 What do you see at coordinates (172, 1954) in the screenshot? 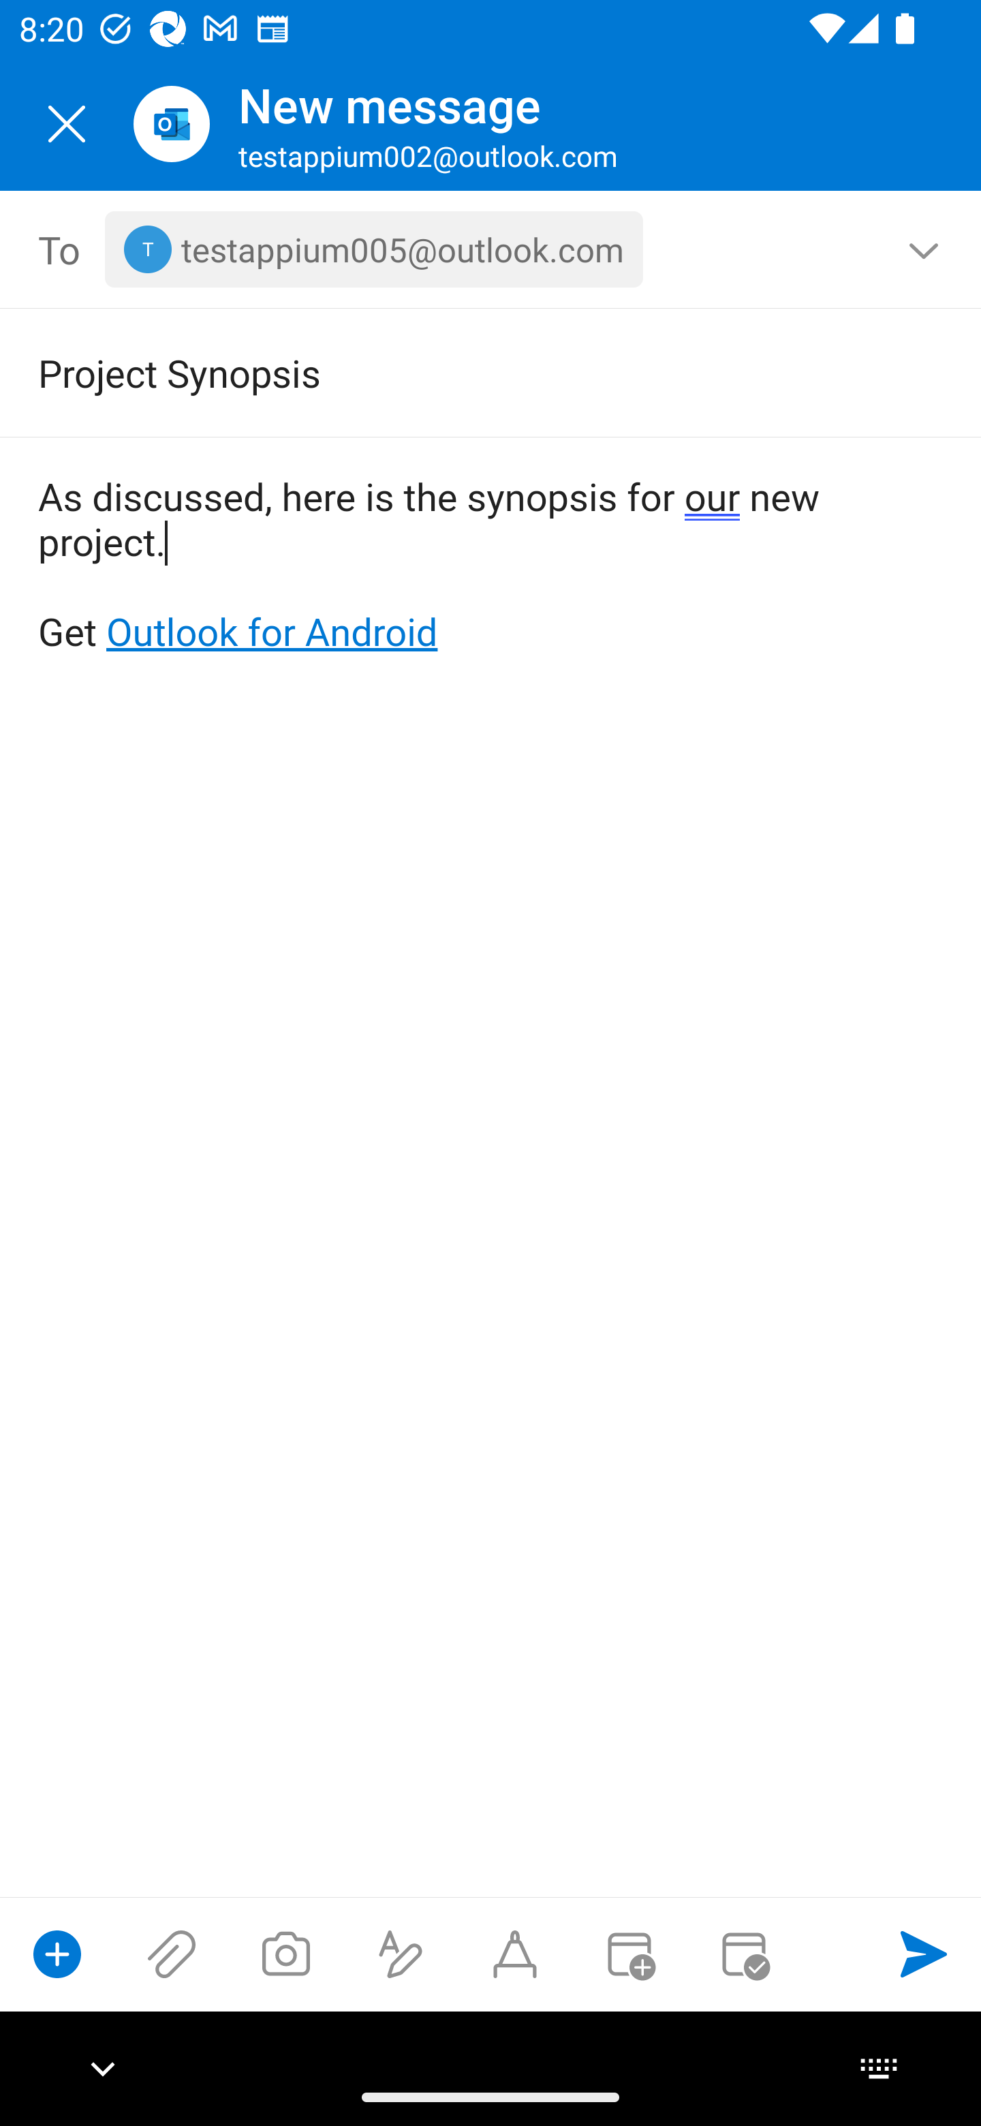
I see `Attach files` at bounding box center [172, 1954].